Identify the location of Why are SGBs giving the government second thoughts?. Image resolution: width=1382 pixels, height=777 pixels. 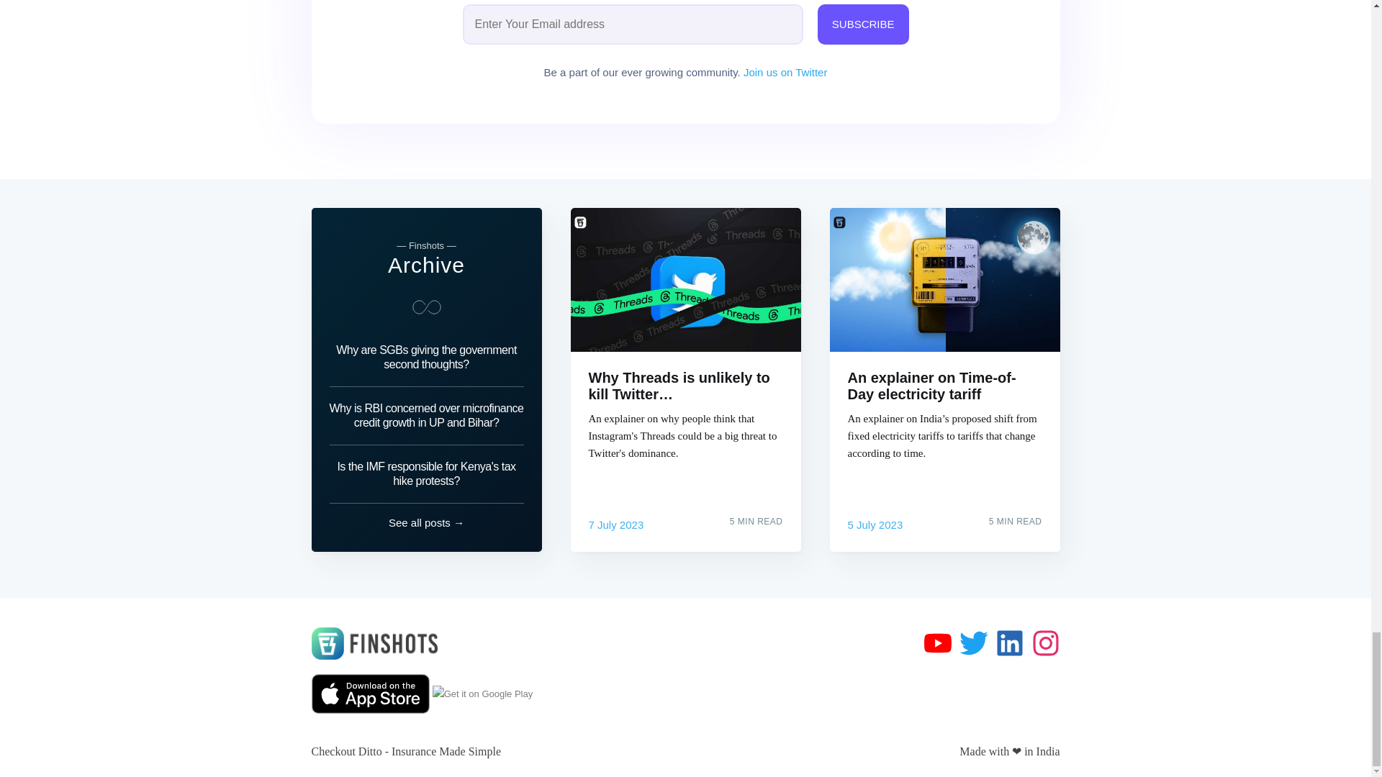
(426, 361).